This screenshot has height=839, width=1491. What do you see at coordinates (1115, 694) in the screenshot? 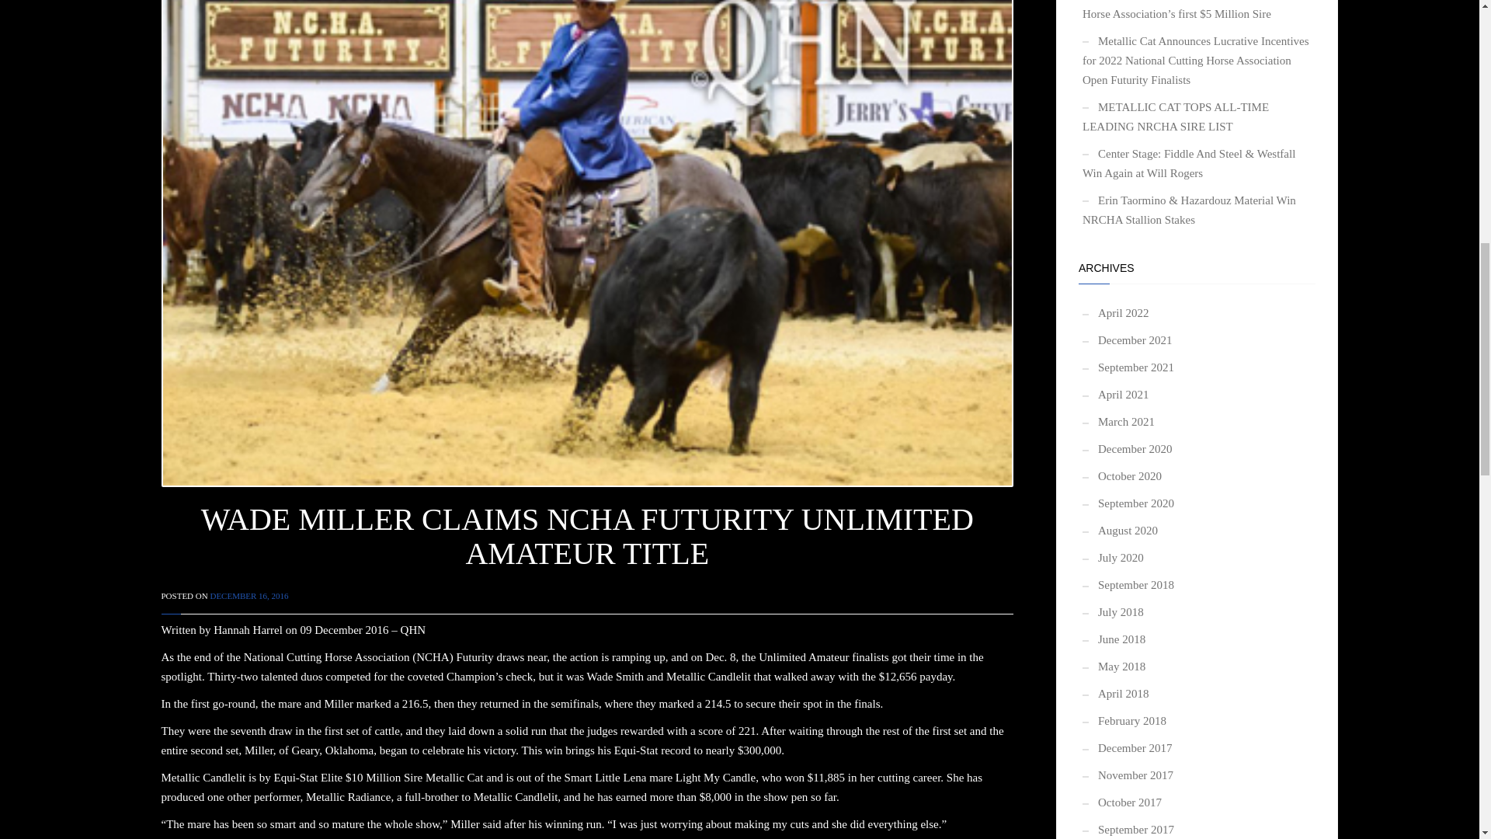
I see `April 2018` at bounding box center [1115, 694].